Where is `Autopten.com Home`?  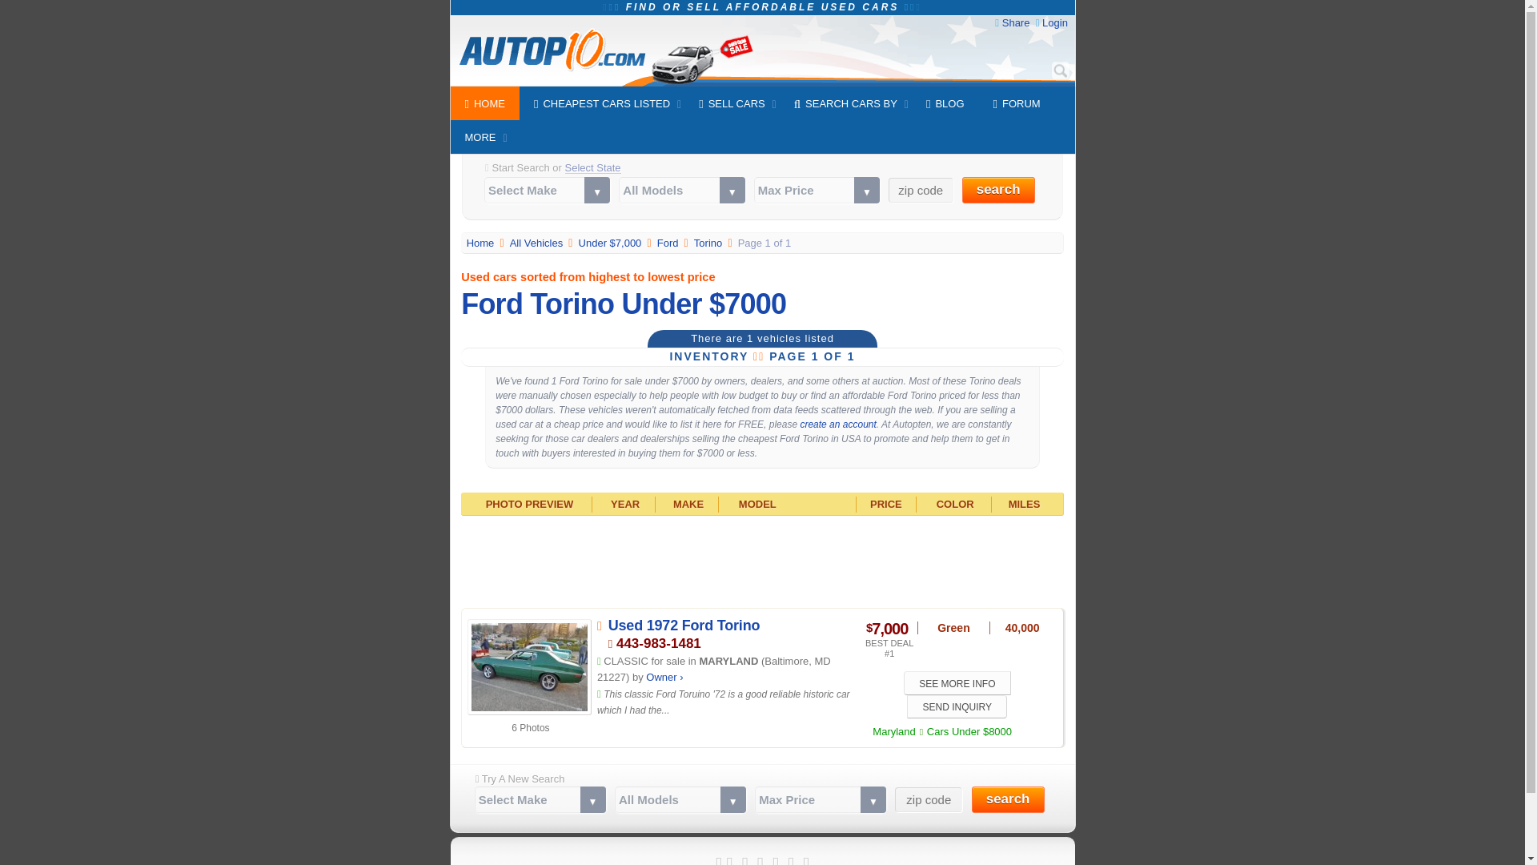
Autopten.com Home is located at coordinates (482, 243).